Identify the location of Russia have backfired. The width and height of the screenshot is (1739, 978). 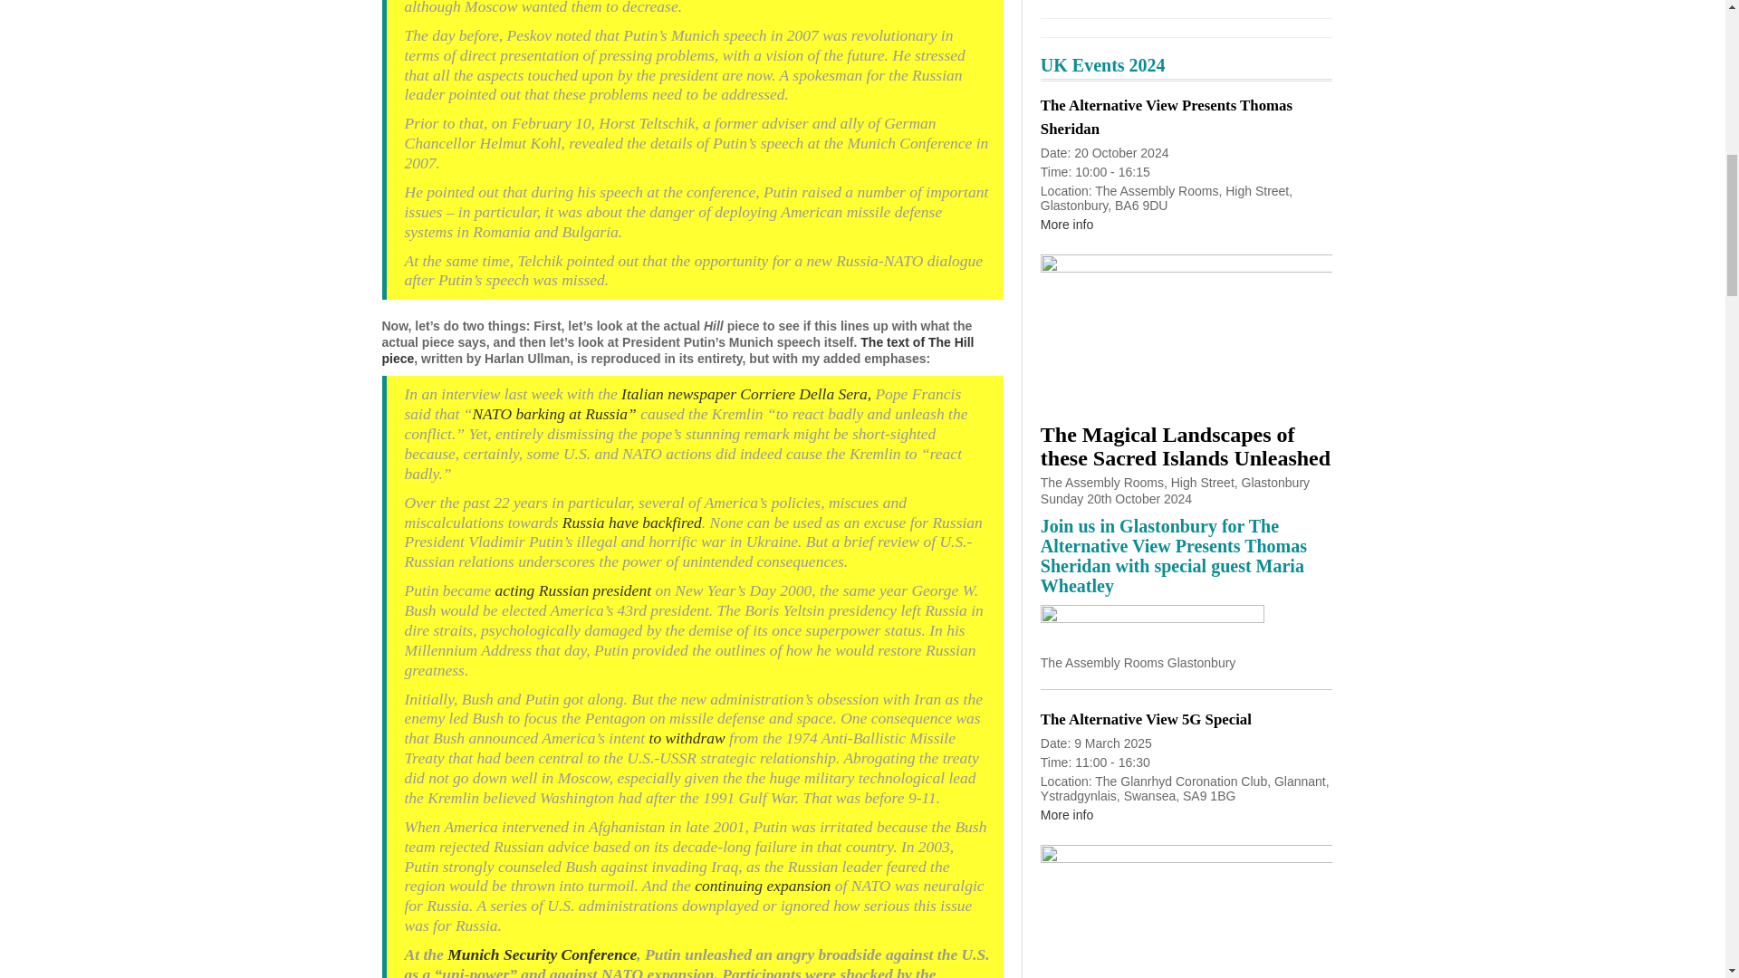
(632, 523).